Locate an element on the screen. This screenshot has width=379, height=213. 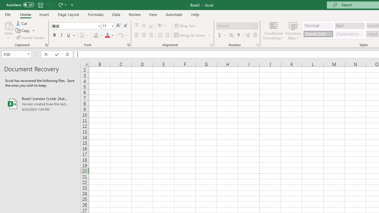
Accounting Number Format is located at coordinates (222, 35).